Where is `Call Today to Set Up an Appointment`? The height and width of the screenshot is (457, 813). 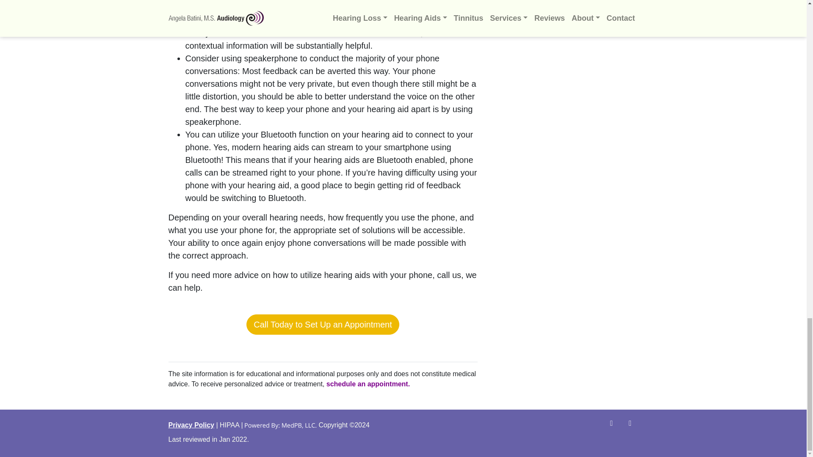 Call Today to Set Up an Appointment is located at coordinates (323, 324).